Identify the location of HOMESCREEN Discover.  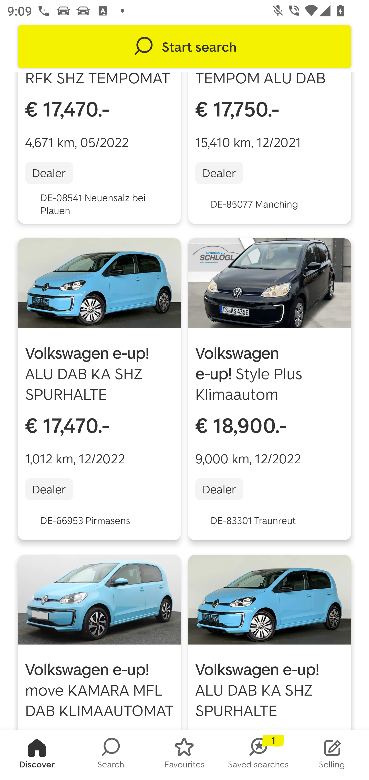
(37, 755).